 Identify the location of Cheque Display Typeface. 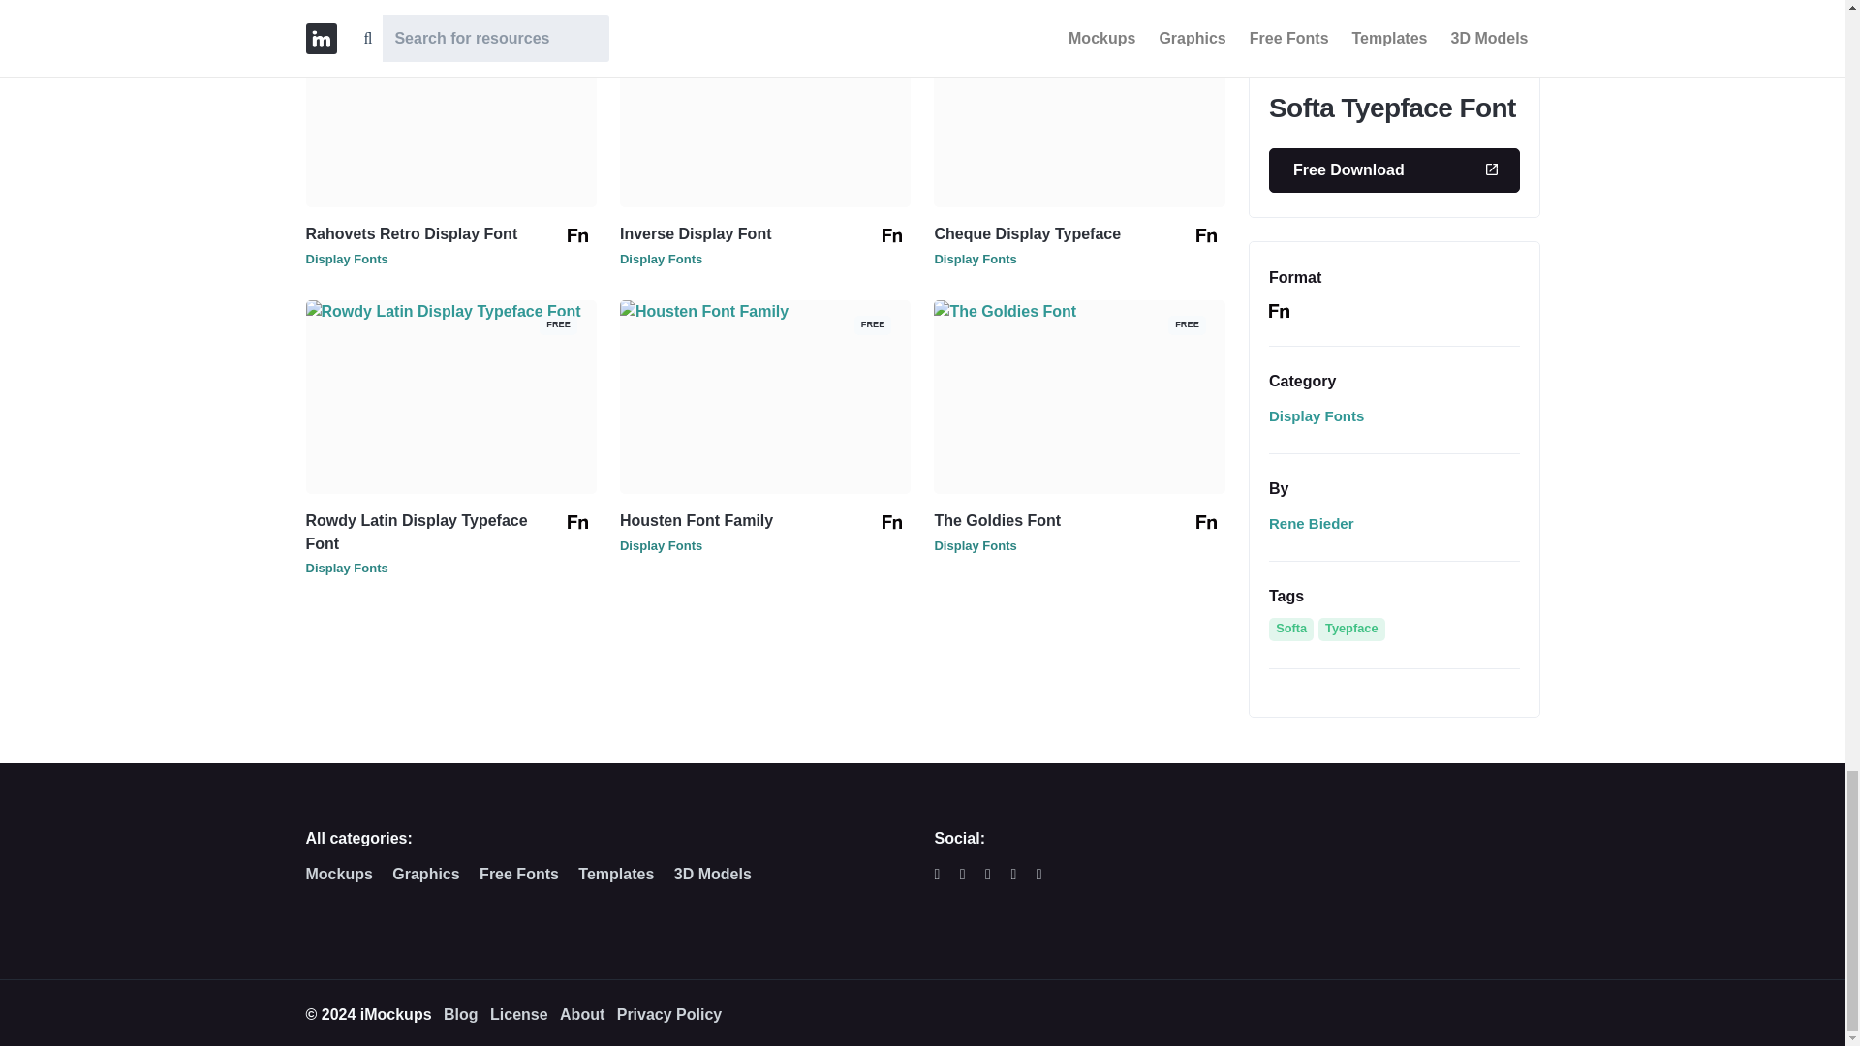
(1027, 233).